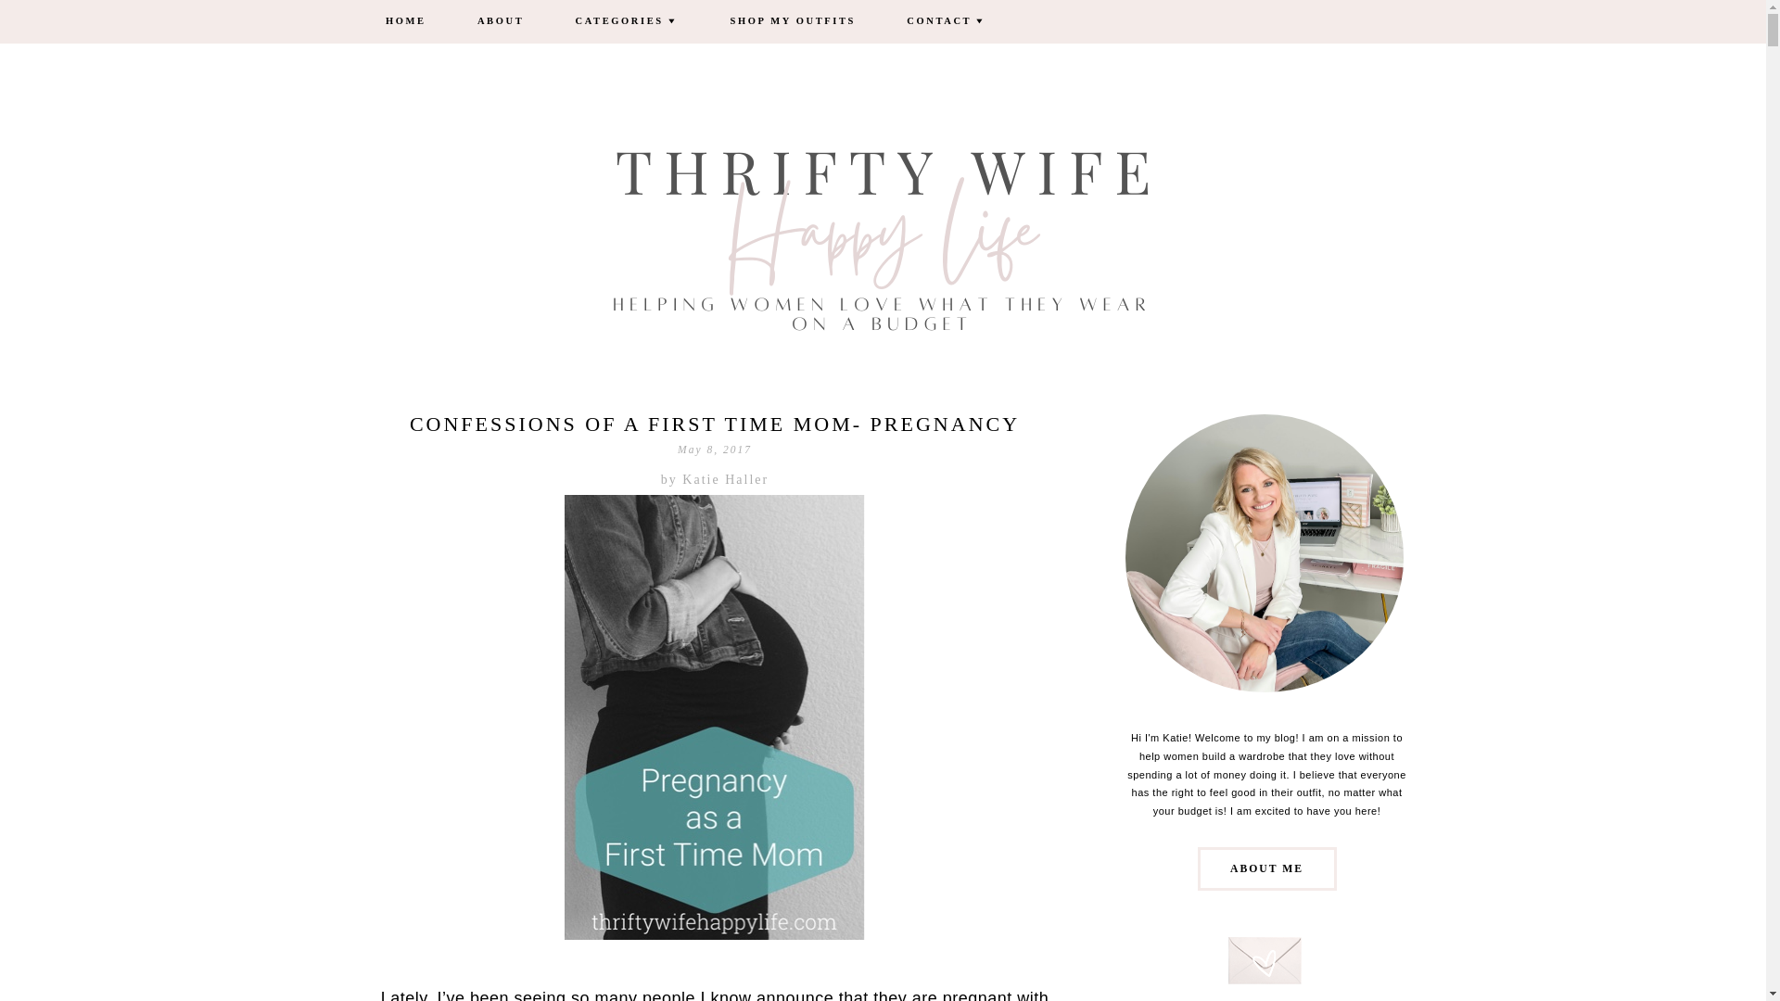  What do you see at coordinates (714, 423) in the screenshot?
I see `CONFESSIONS OF A FIRST TIME MOM- PREGNANCY` at bounding box center [714, 423].